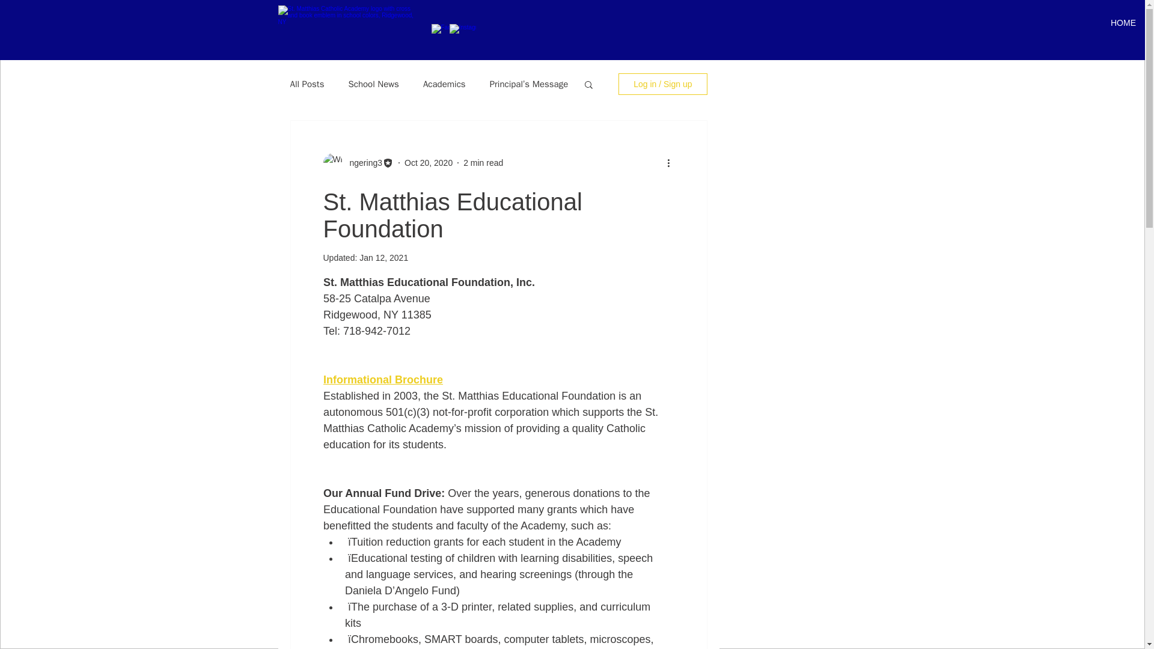  I want to click on 2 min read, so click(483, 162).